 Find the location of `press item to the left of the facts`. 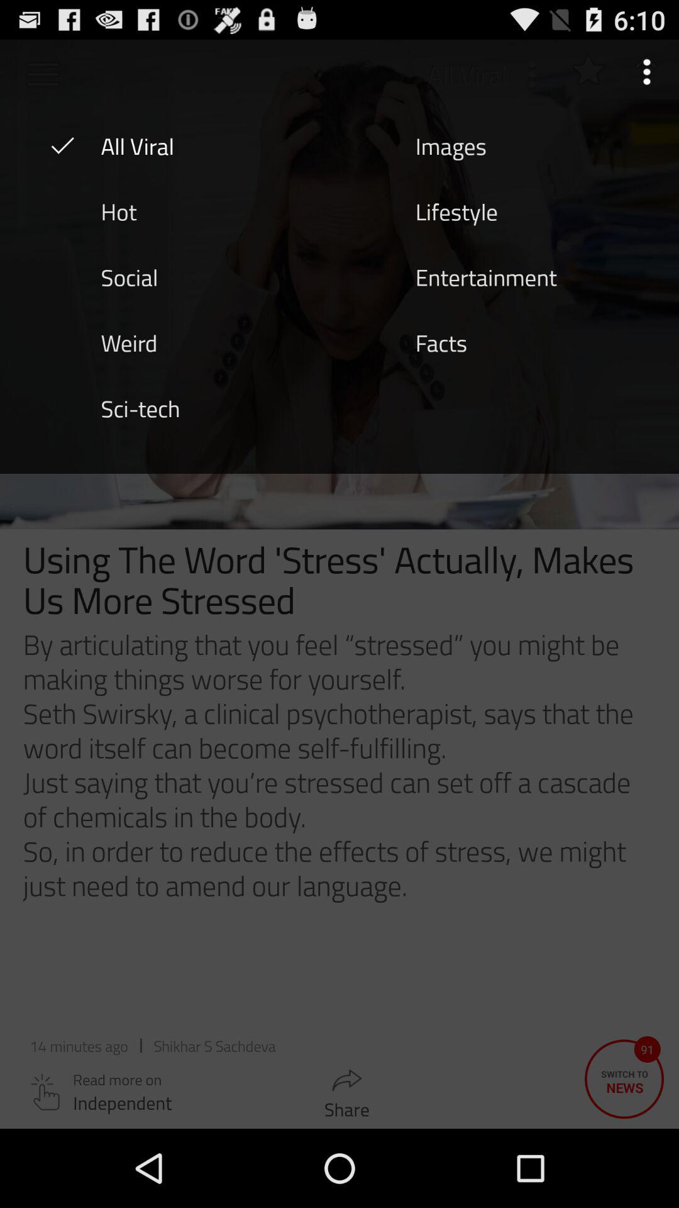

press item to the left of the facts is located at coordinates (129, 342).